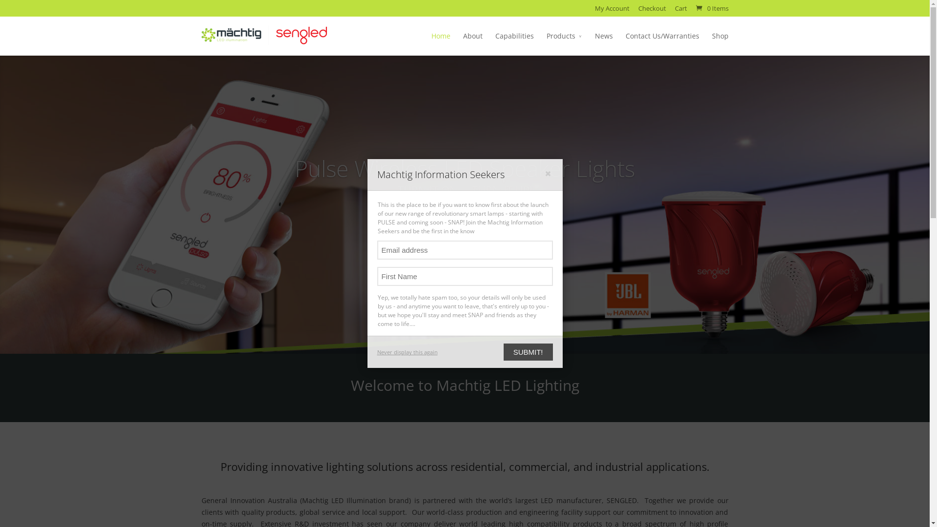 The image size is (937, 527). Describe the element at coordinates (514, 43) in the screenshot. I see `Capabilities` at that location.